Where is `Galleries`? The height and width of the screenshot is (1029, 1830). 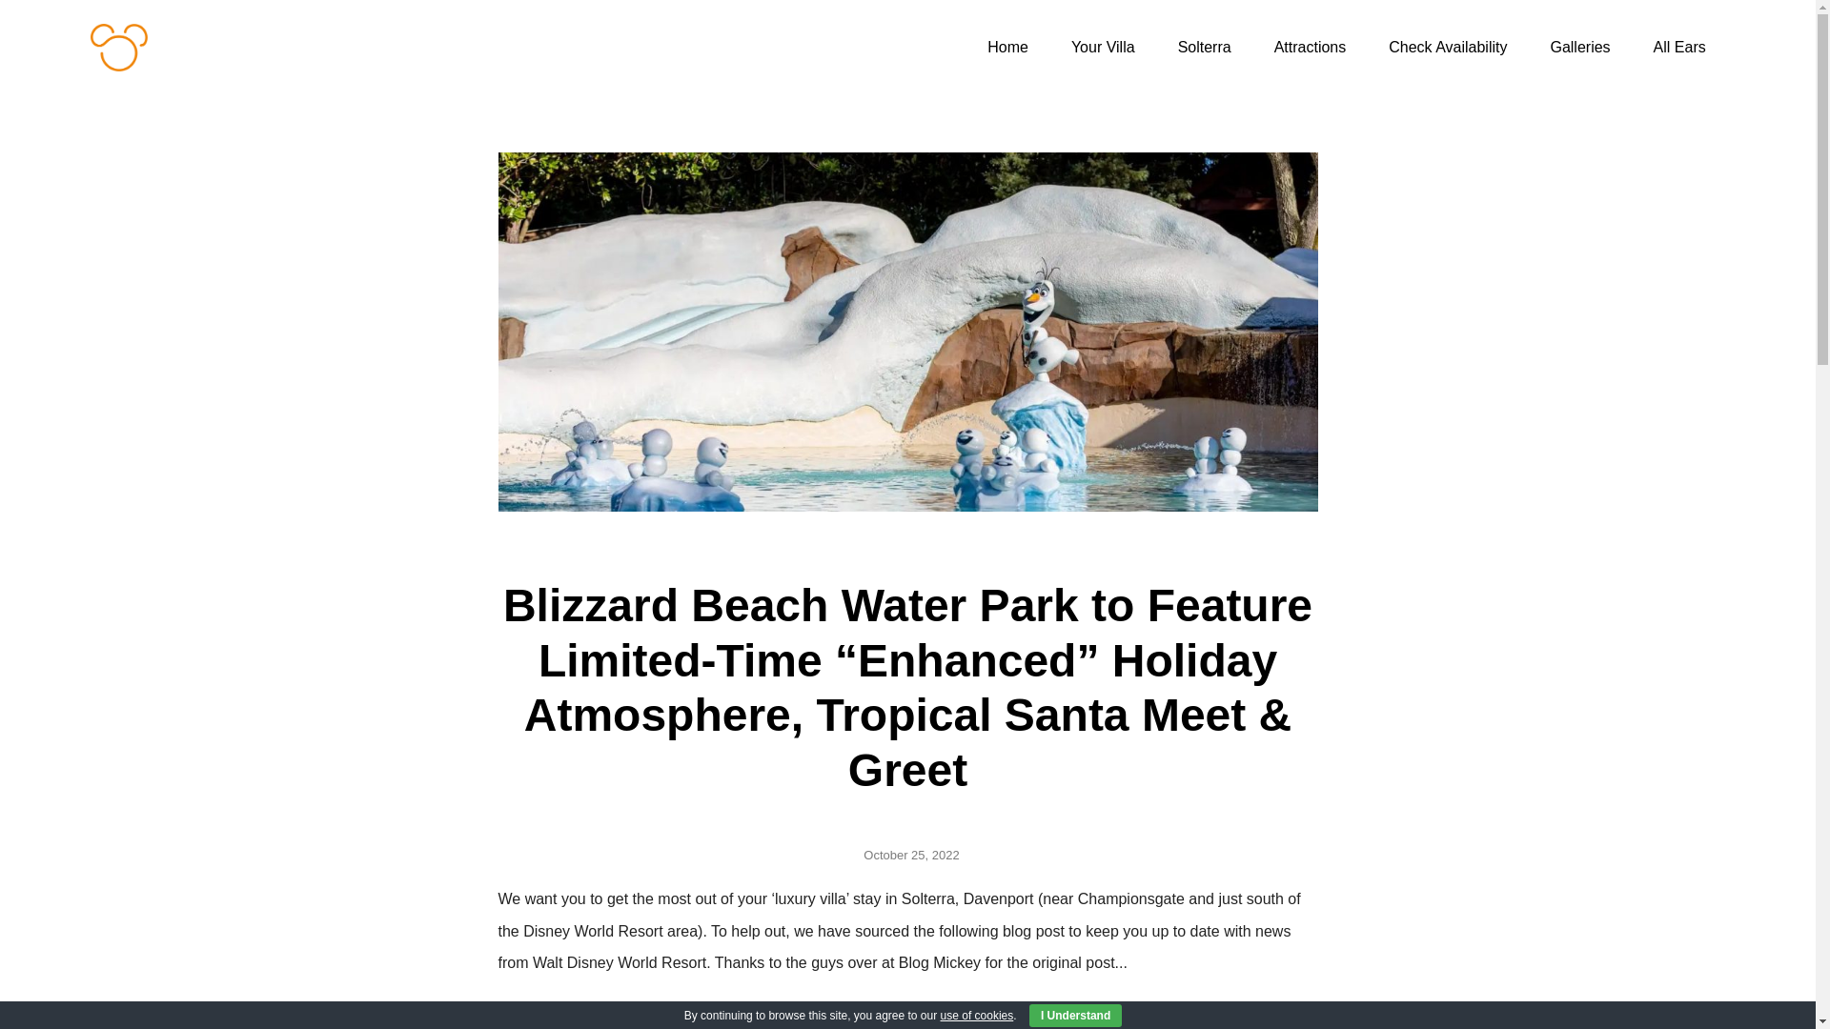
Galleries is located at coordinates (1578, 48).